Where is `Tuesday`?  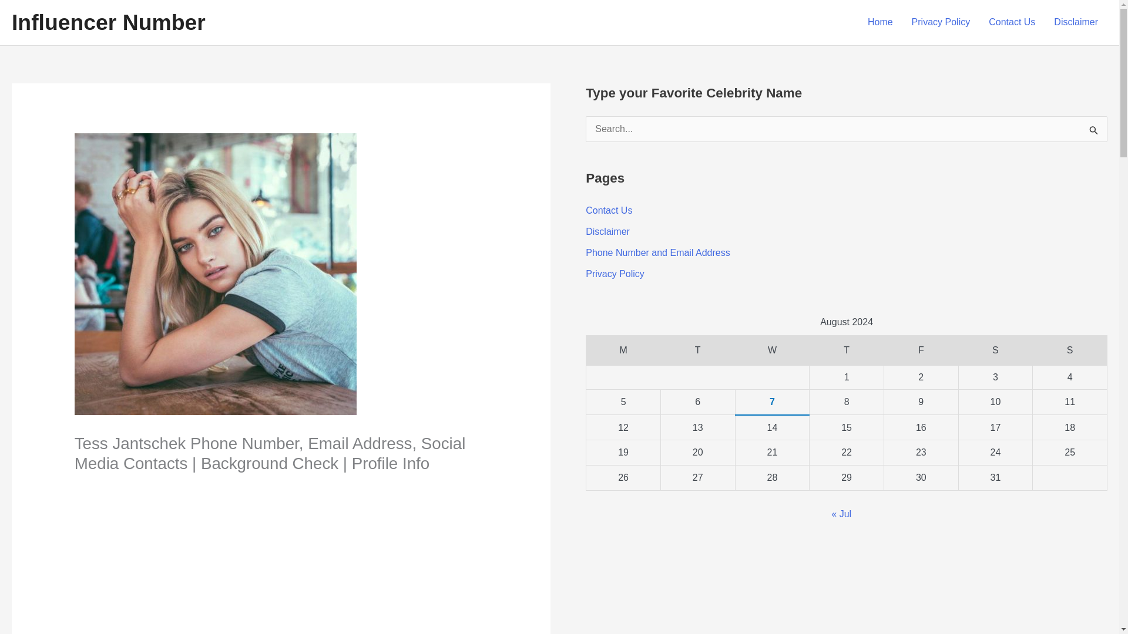 Tuesday is located at coordinates (697, 350).